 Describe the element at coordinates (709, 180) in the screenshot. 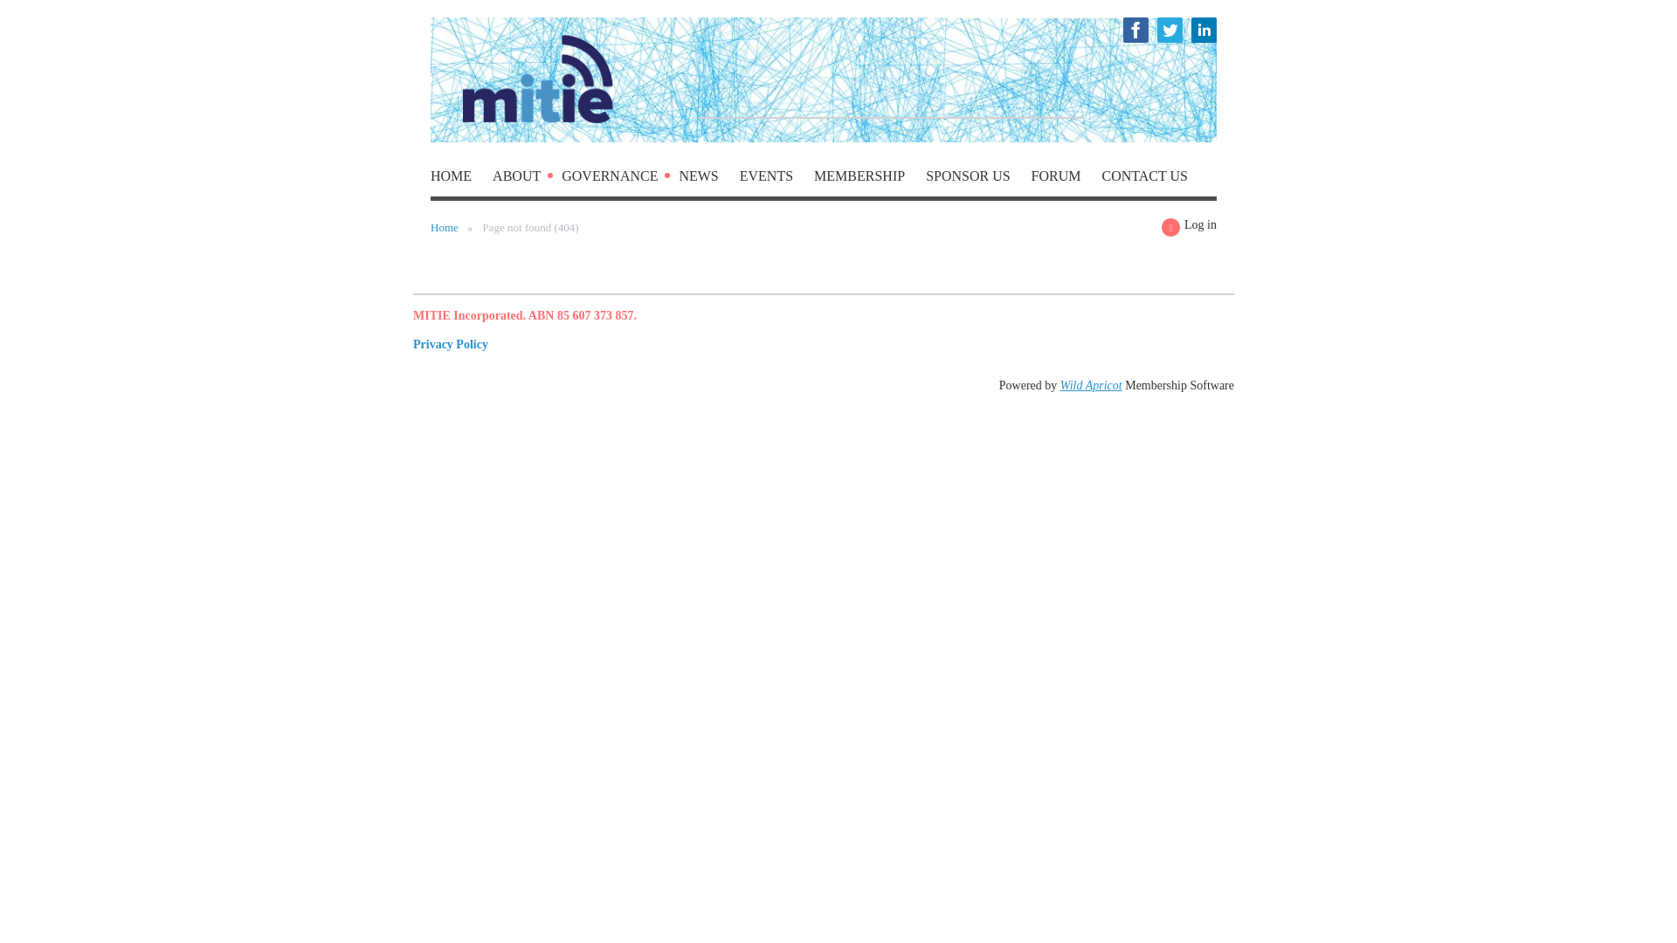

I see `NEWS` at that location.